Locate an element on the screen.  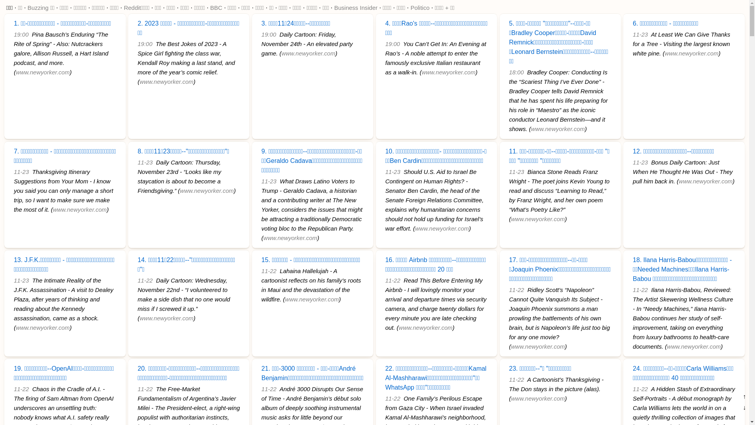
18:00 is located at coordinates (516, 72).